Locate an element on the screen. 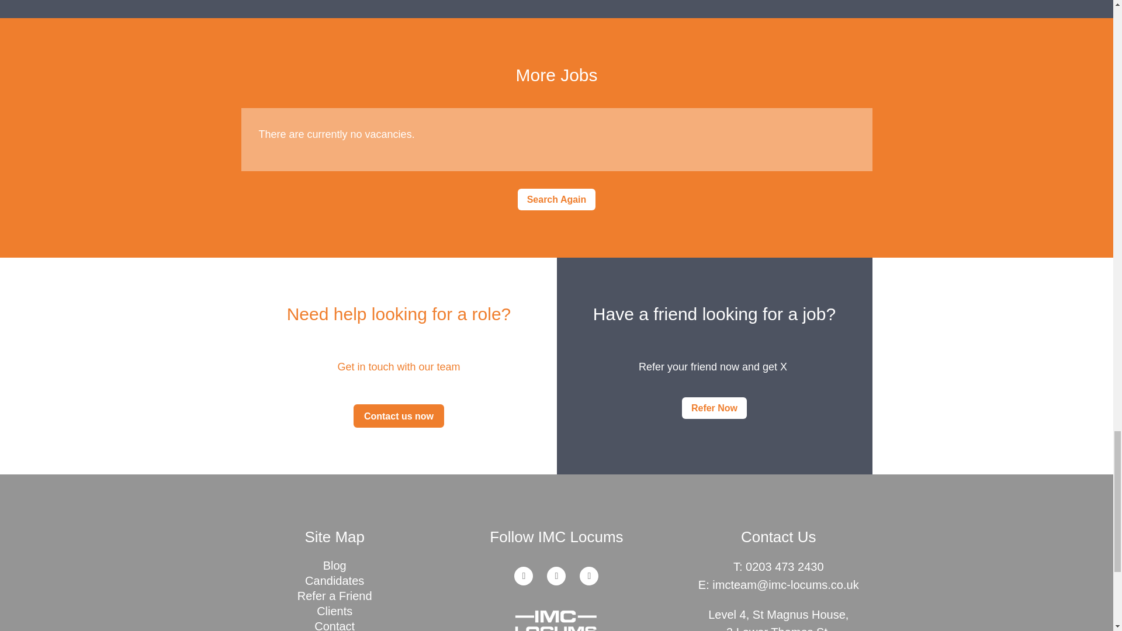 Image resolution: width=1122 pixels, height=631 pixels. Follow on LinkedIn is located at coordinates (524, 576).